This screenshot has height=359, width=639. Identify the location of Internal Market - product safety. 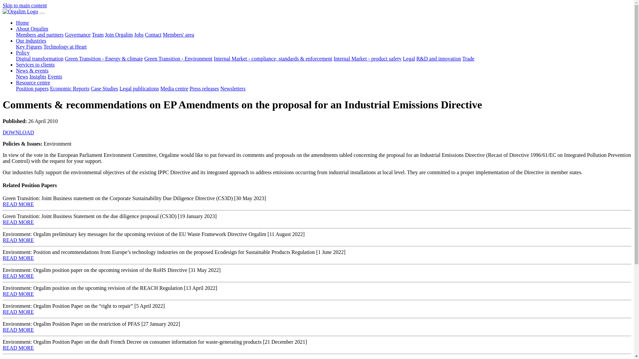
(367, 59).